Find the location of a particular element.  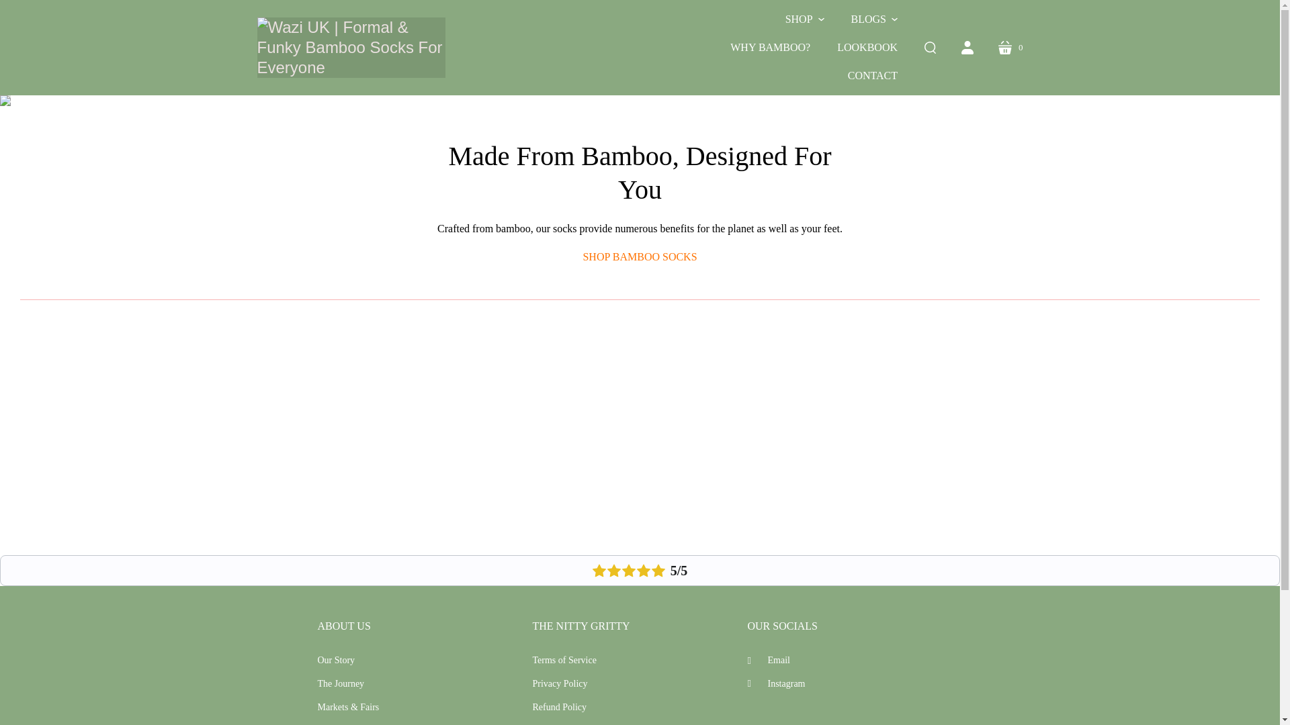

CONTACT is located at coordinates (967, 48).